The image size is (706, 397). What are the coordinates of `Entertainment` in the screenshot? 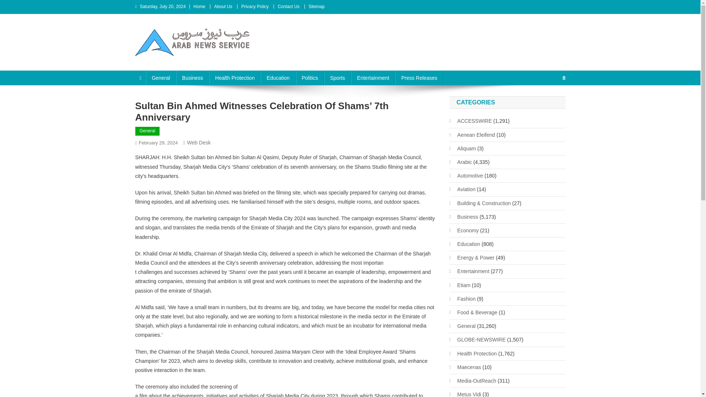 It's located at (373, 78).